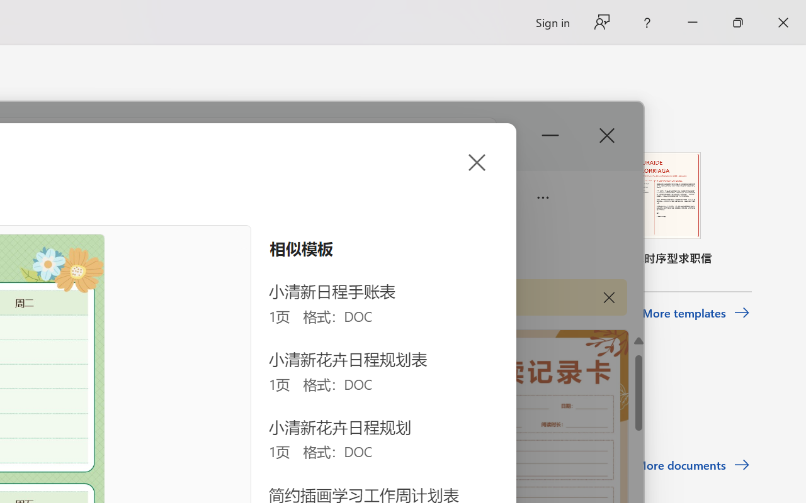 This screenshot has height=503, width=806. I want to click on More documents, so click(693, 465).